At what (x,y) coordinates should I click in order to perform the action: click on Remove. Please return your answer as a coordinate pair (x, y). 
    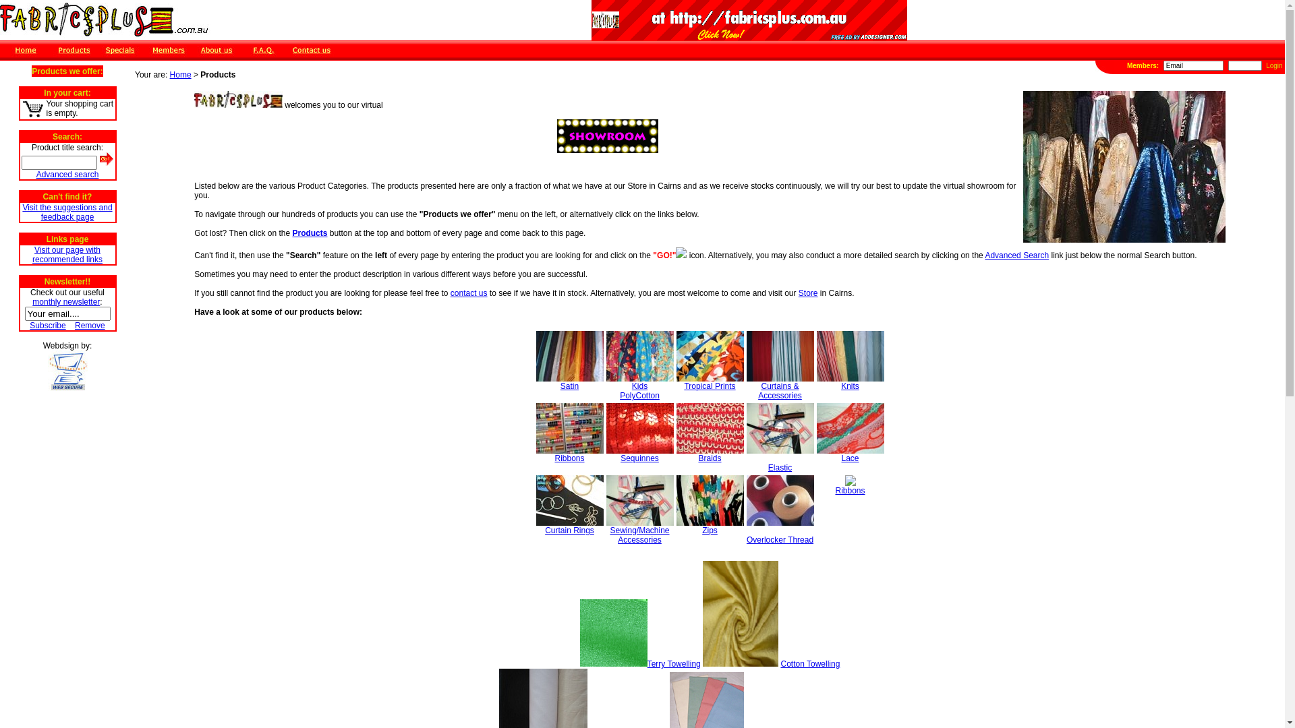
    Looking at the image, I should click on (90, 326).